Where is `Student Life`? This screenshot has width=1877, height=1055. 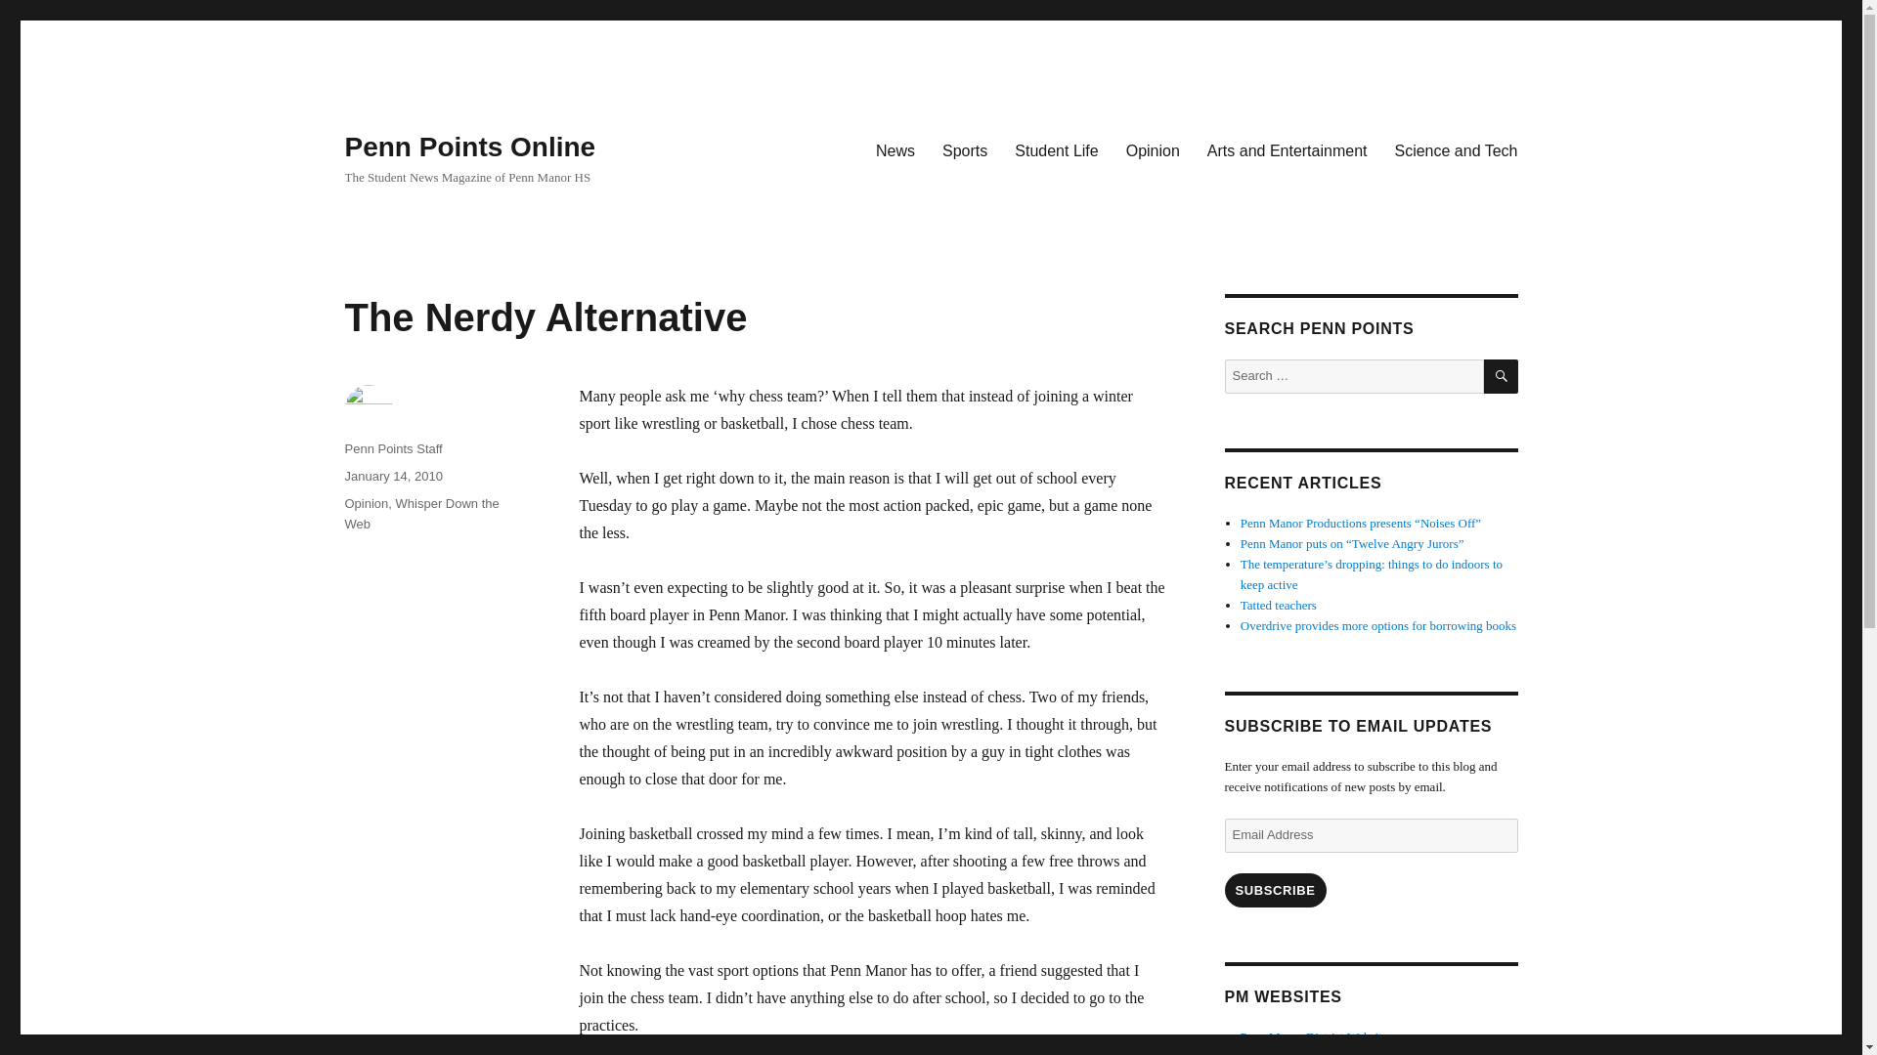
Student Life is located at coordinates (1056, 149).